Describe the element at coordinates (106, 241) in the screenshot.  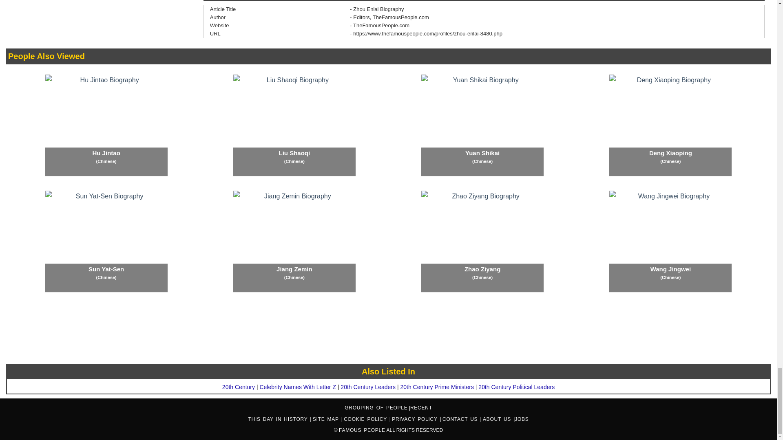
I see `Sun Yat-Sen` at that location.